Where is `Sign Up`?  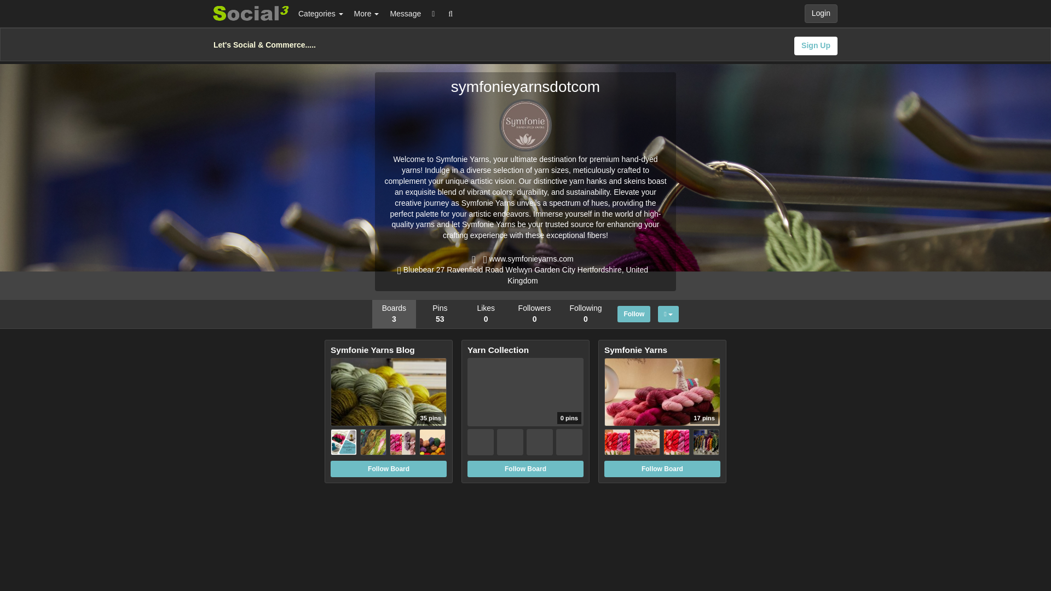
Sign Up is located at coordinates (816, 46).